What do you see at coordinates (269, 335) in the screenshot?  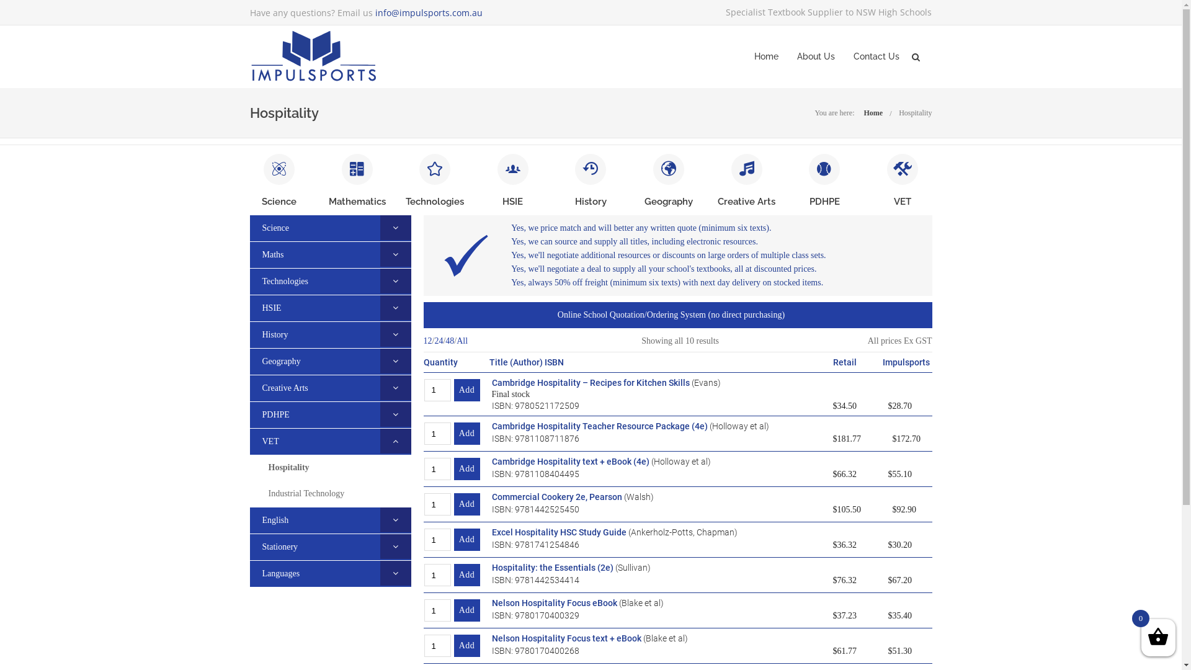 I see `History` at bounding box center [269, 335].